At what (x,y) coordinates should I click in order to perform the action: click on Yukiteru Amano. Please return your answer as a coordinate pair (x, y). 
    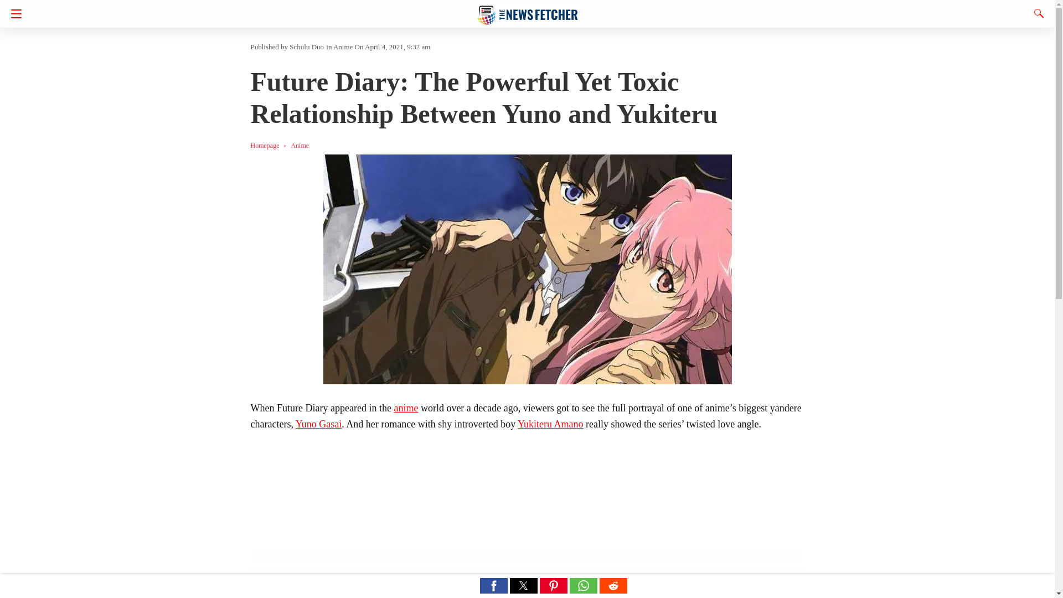
    Looking at the image, I should click on (550, 424).